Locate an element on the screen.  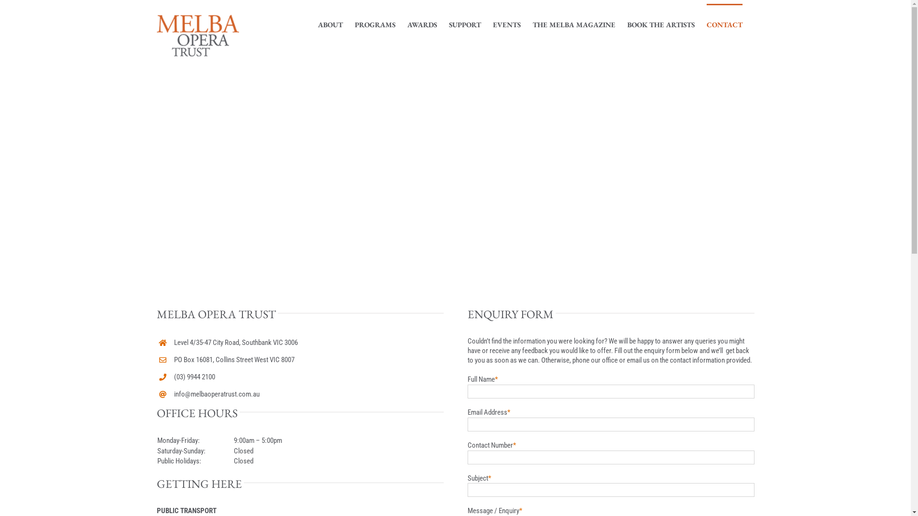
CONTACT is located at coordinates (725, 24).